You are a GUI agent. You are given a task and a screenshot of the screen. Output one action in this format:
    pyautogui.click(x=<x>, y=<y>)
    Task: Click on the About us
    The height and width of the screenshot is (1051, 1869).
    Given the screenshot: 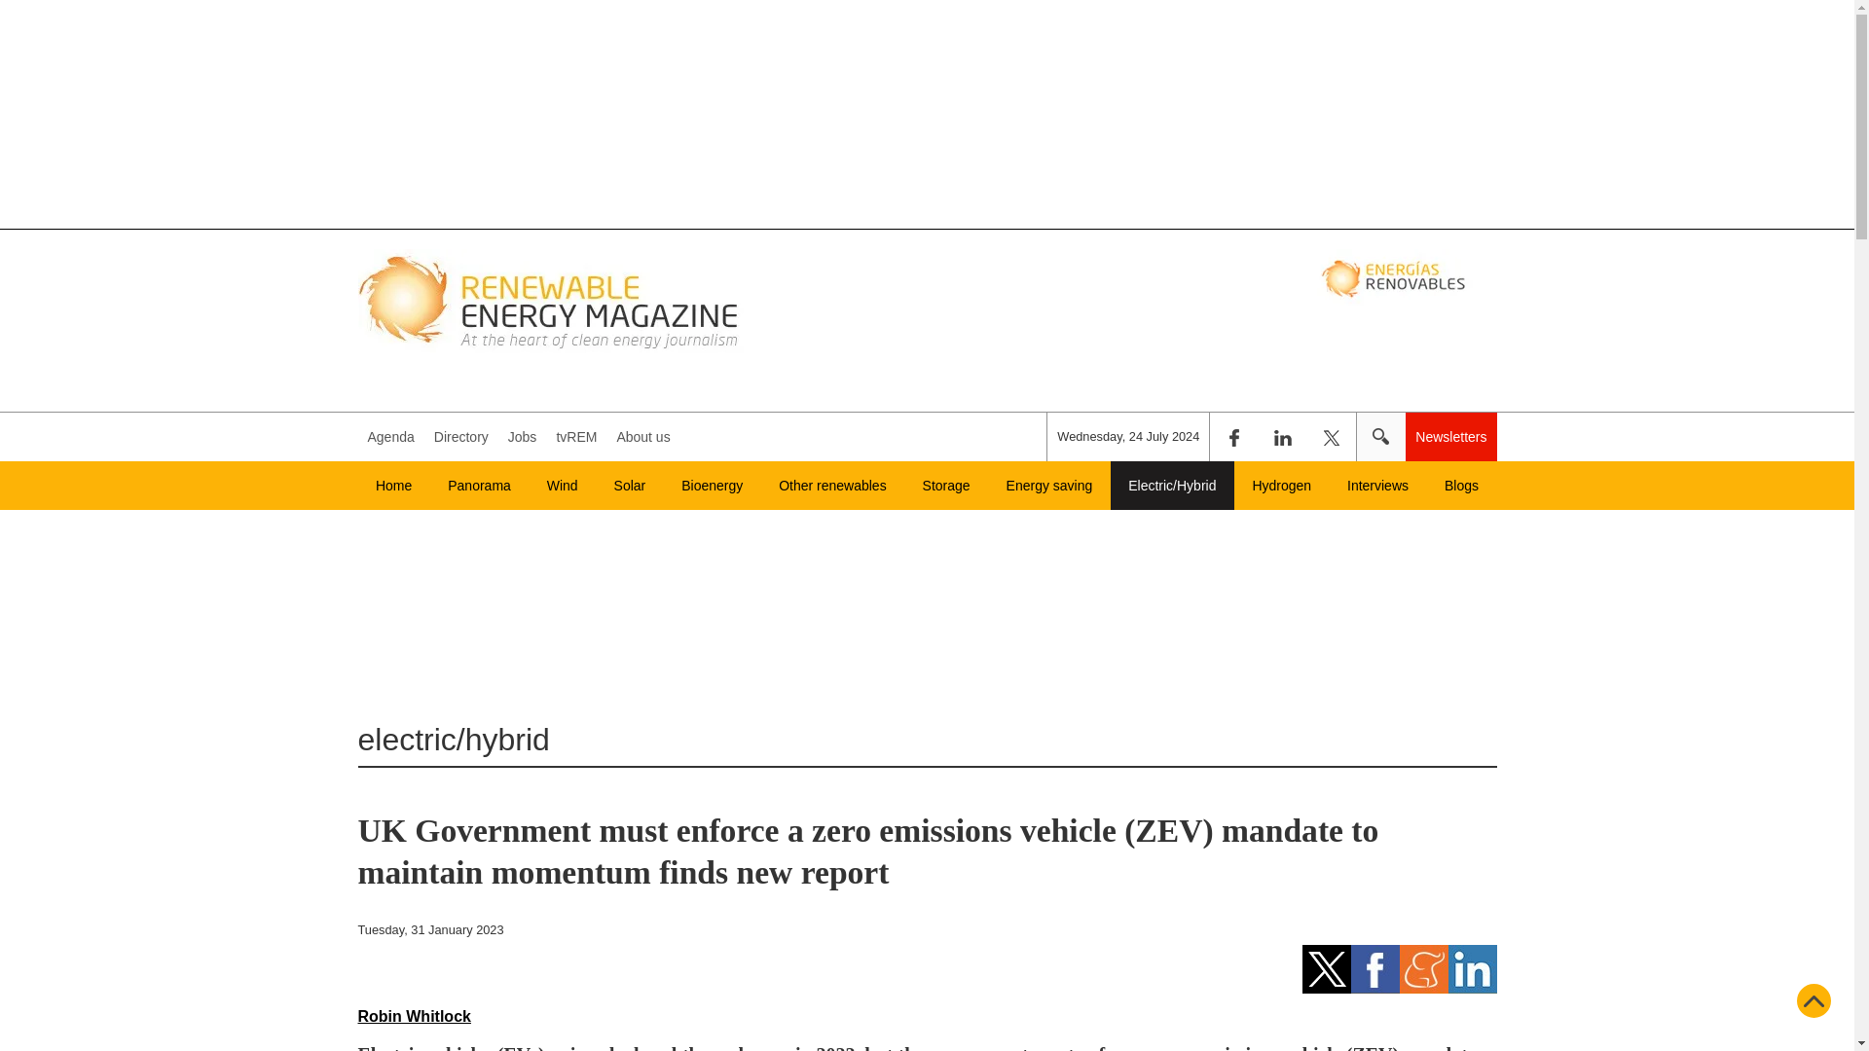 What is the action you would take?
    pyautogui.click(x=642, y=437)
    